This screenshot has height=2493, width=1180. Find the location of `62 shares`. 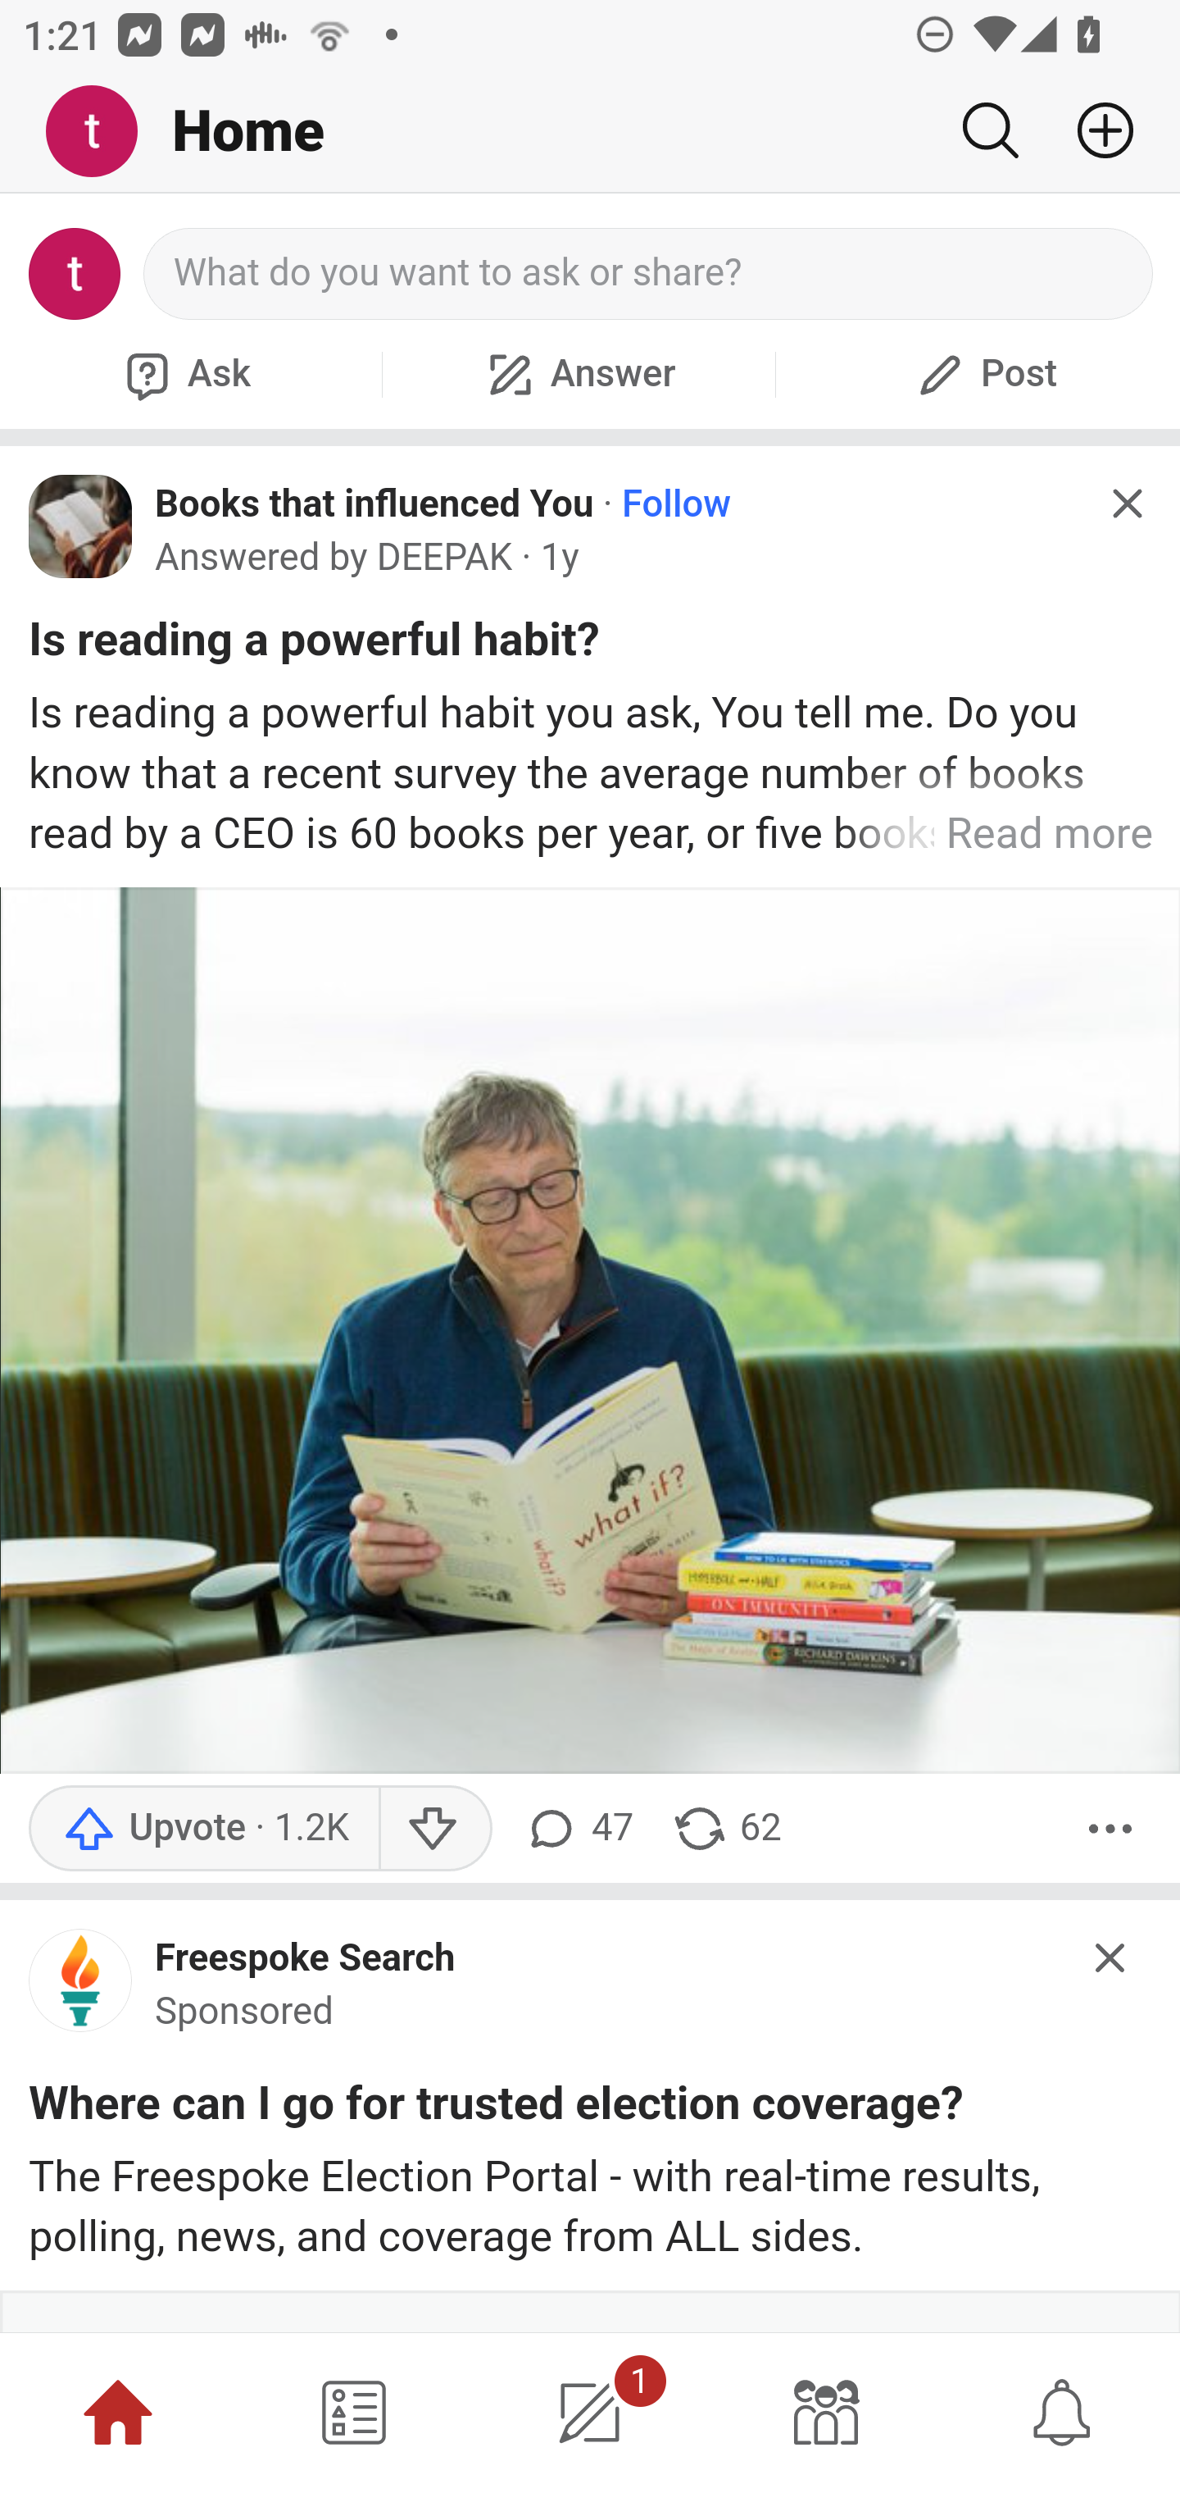

62 shares is located at coordinates (726, 1827).